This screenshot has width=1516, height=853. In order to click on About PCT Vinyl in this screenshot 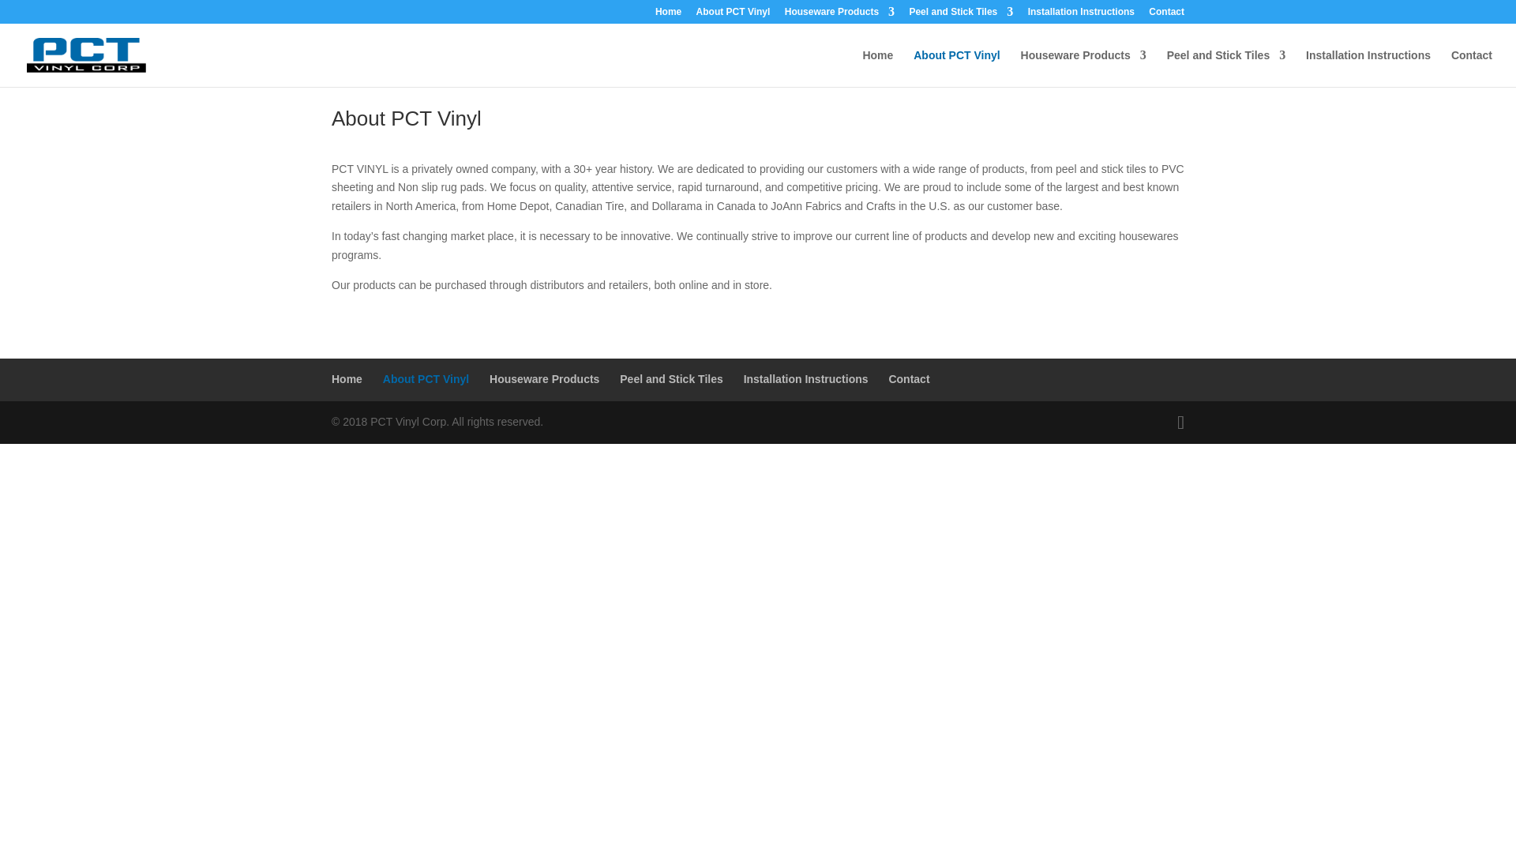, I will do `click(733, 15)`.